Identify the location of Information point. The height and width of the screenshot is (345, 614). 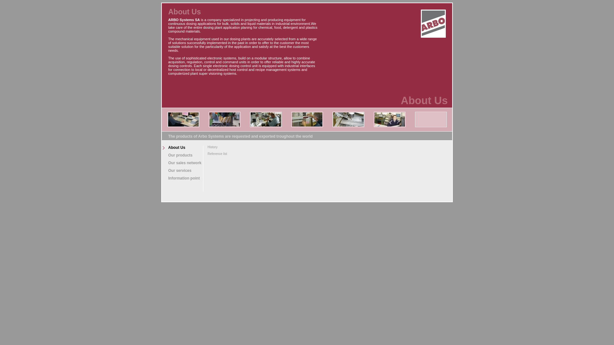
(182, 178).